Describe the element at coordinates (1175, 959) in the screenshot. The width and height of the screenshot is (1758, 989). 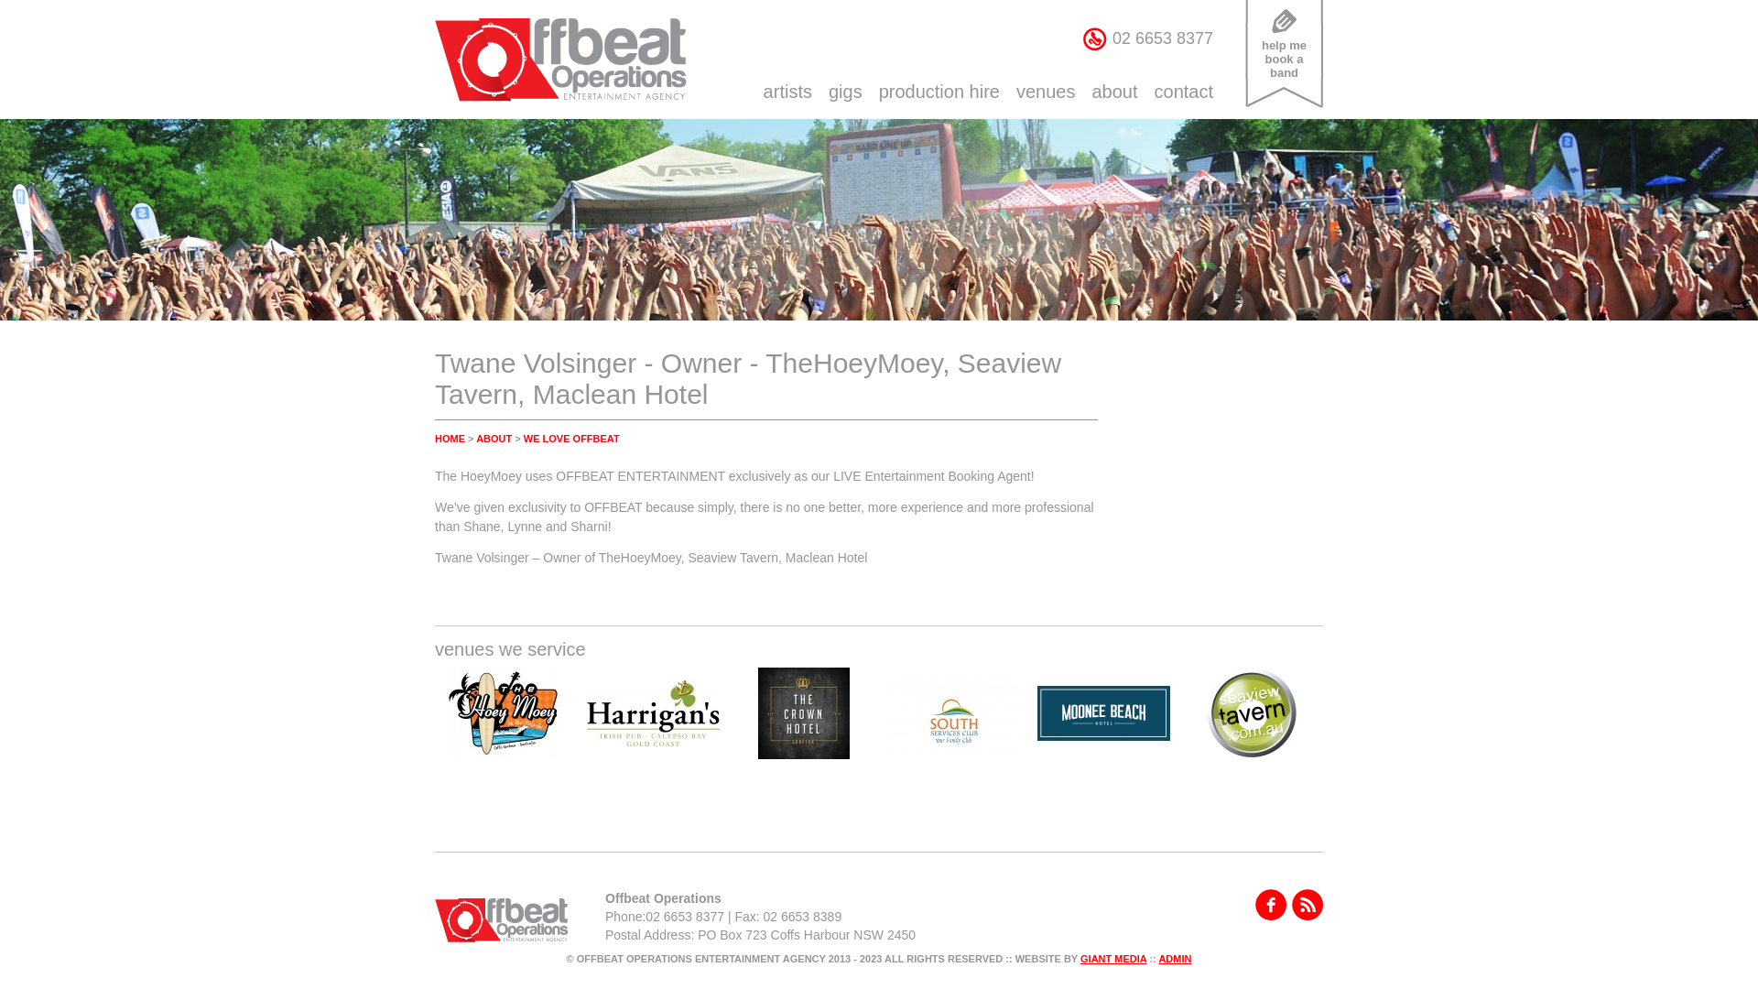
I see `ADMIN` at that location.